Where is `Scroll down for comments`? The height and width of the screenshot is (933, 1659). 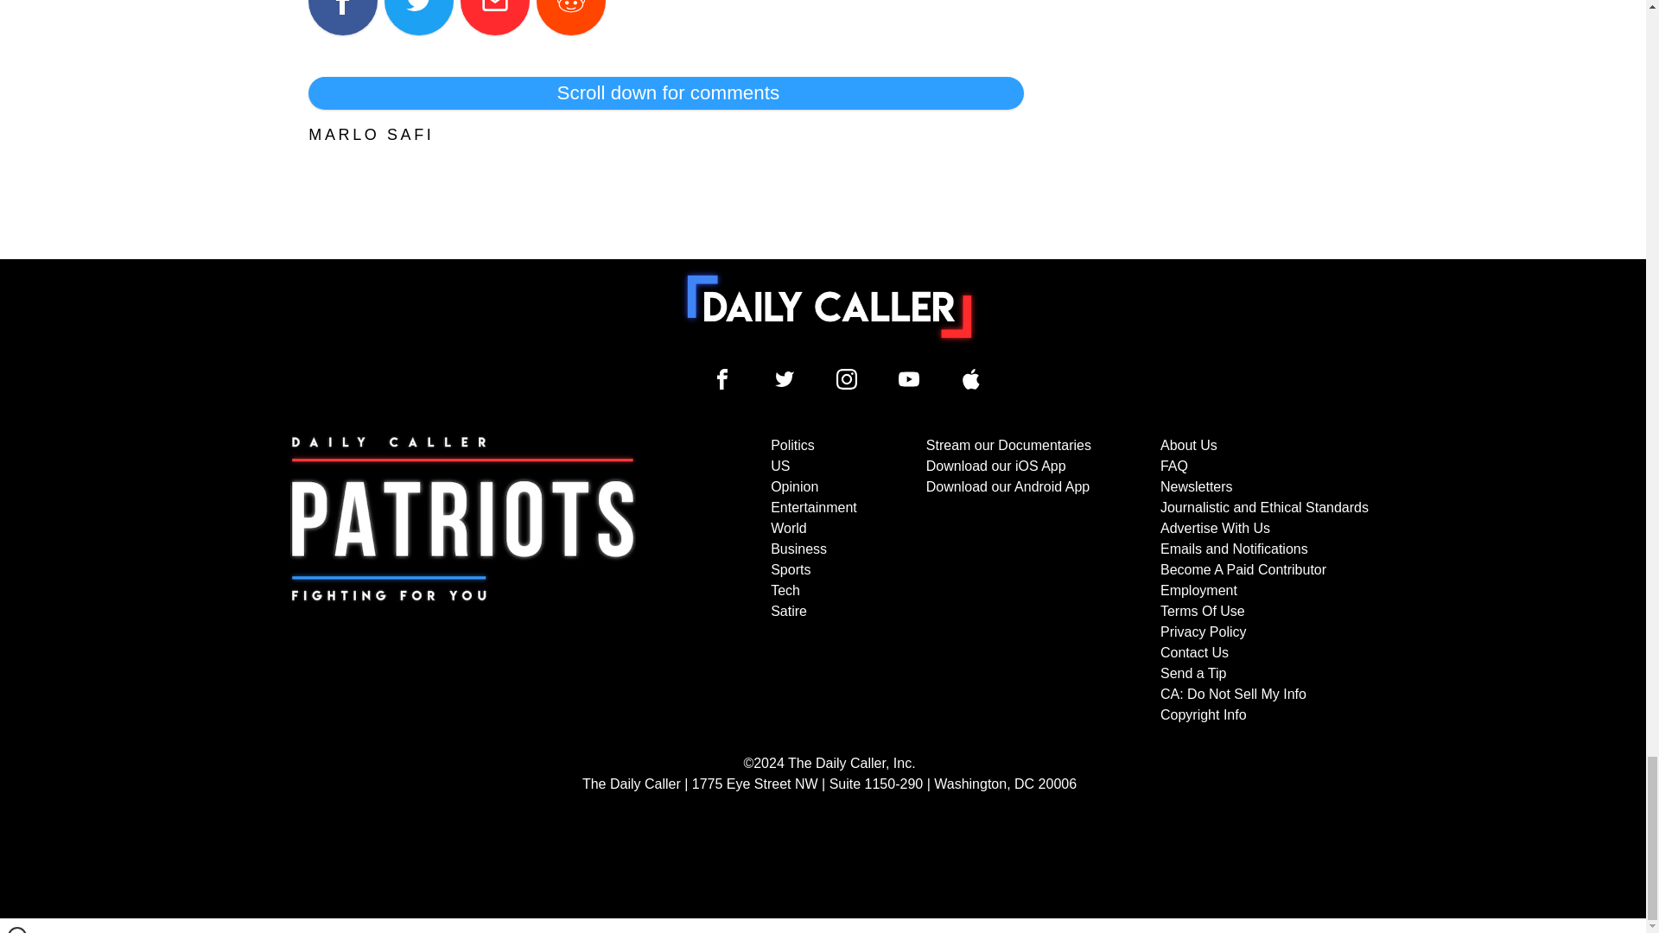
Scroll down for comments is located at coordinates (665, 93).